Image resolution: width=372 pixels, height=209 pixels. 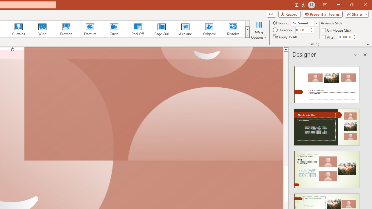 What do you see at coordinates (114, 29) in the screenshot?
I see `Crush` at bounding box center [114, 29].